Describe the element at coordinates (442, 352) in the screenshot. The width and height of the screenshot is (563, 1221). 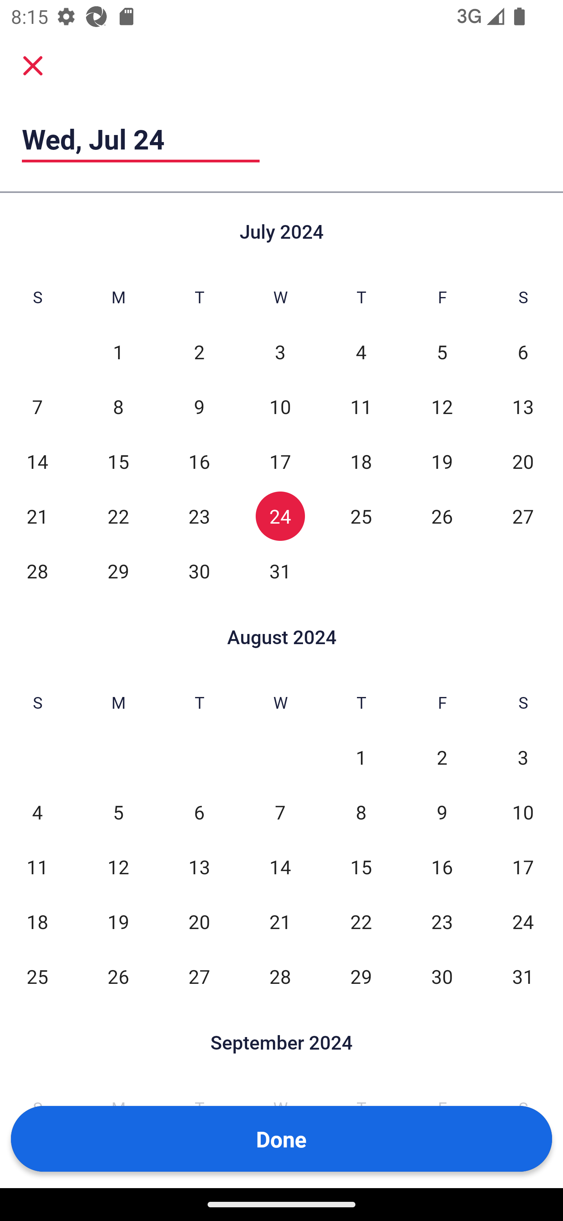
I see `5 Fri, Jul 5, Not Selected` at that location.